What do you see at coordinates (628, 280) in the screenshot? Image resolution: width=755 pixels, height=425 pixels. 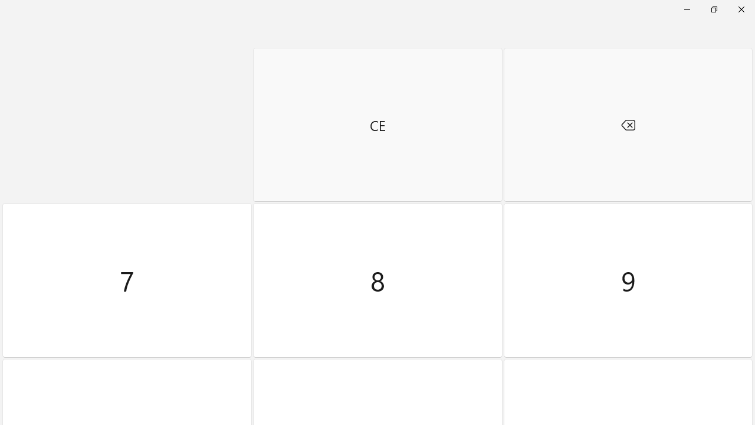 I see `Nine` at bounding box center [628, 280].